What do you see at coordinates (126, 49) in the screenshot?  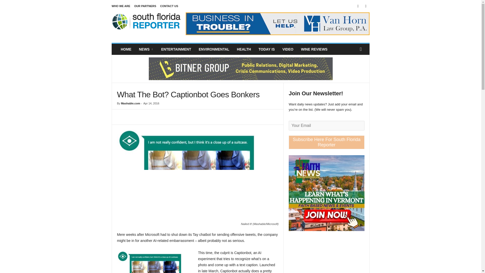 I see `HOME` at bounding box center [126, 49].